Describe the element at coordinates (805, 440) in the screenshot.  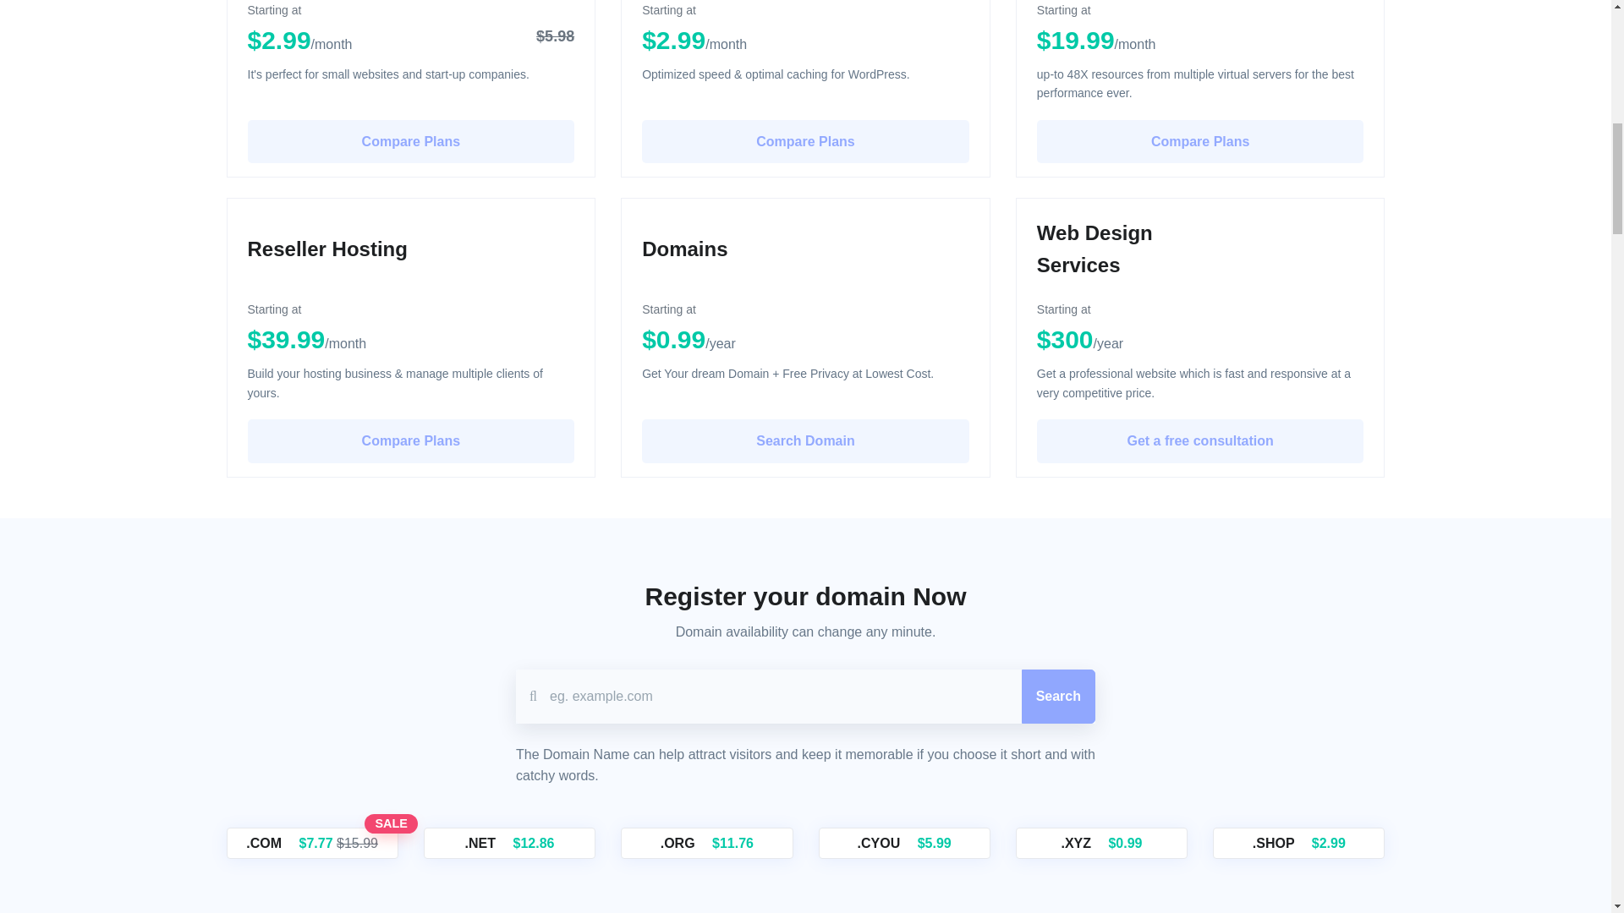
I see `Search Domain` at that location.